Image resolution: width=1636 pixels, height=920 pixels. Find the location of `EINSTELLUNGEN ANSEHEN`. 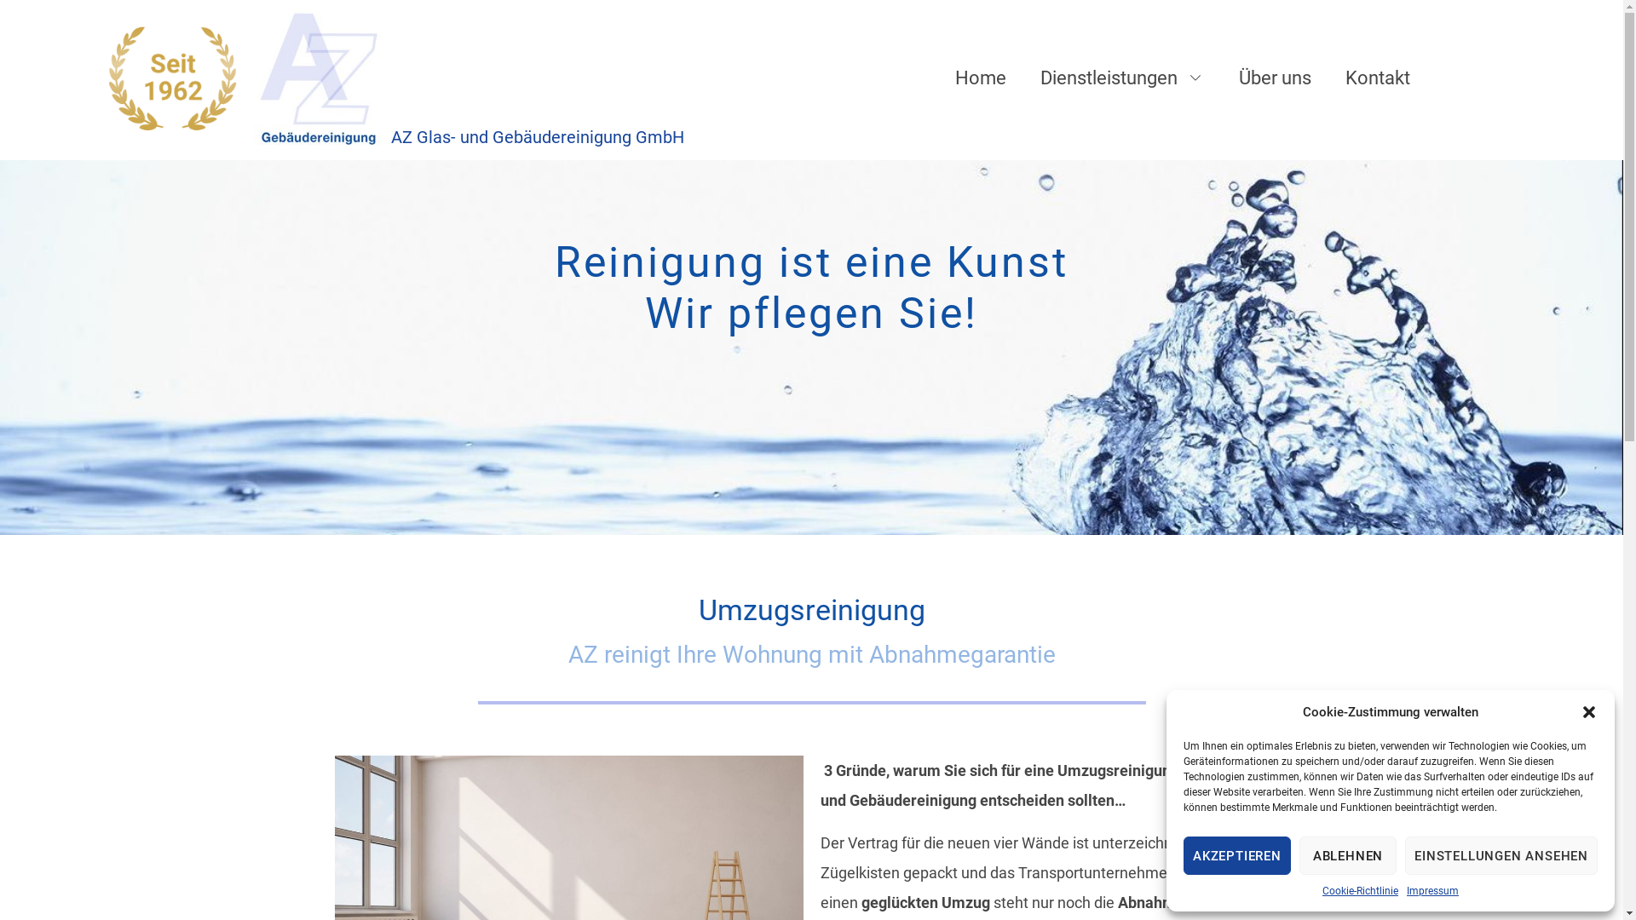

EINSTELLUNGEN ANSEHEN is located at coordinates (1501, 855).